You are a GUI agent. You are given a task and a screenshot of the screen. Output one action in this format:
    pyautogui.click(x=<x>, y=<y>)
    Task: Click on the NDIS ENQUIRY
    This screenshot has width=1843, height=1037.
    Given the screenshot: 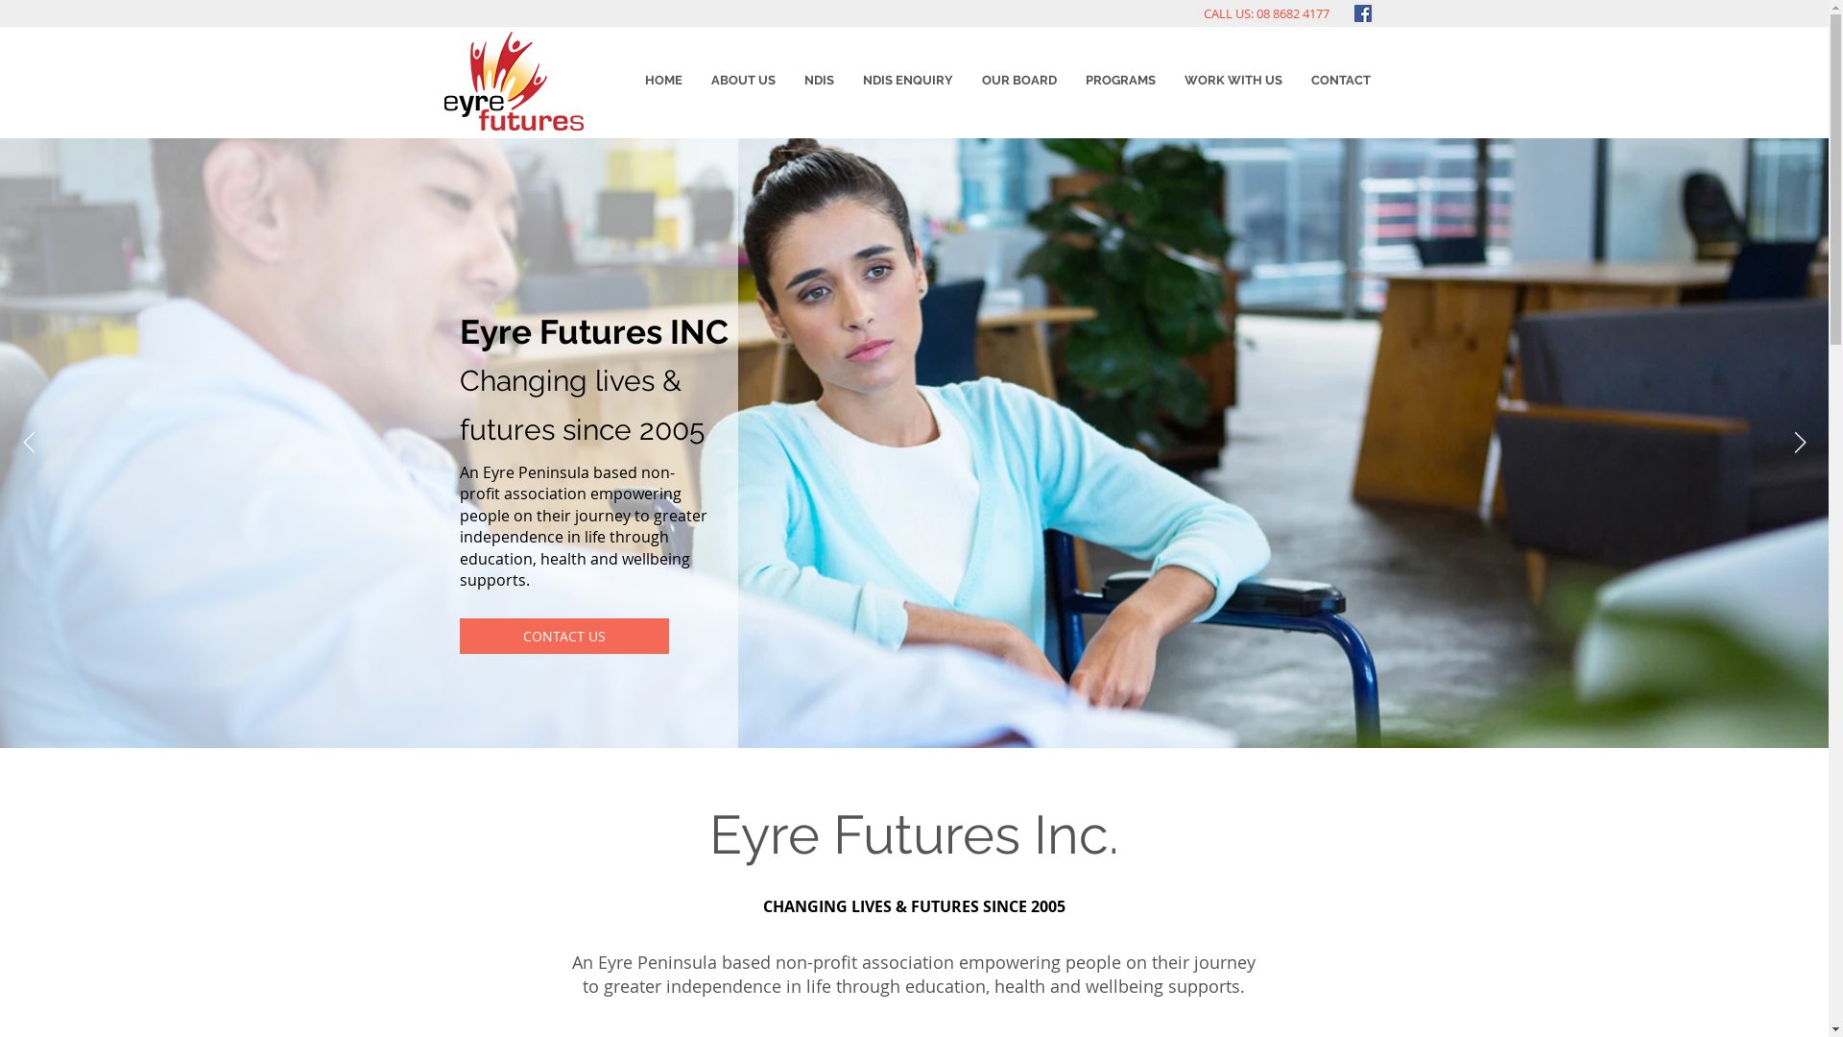 What is the action you would take?
    pyautogui.click(x=908, y=81)
    